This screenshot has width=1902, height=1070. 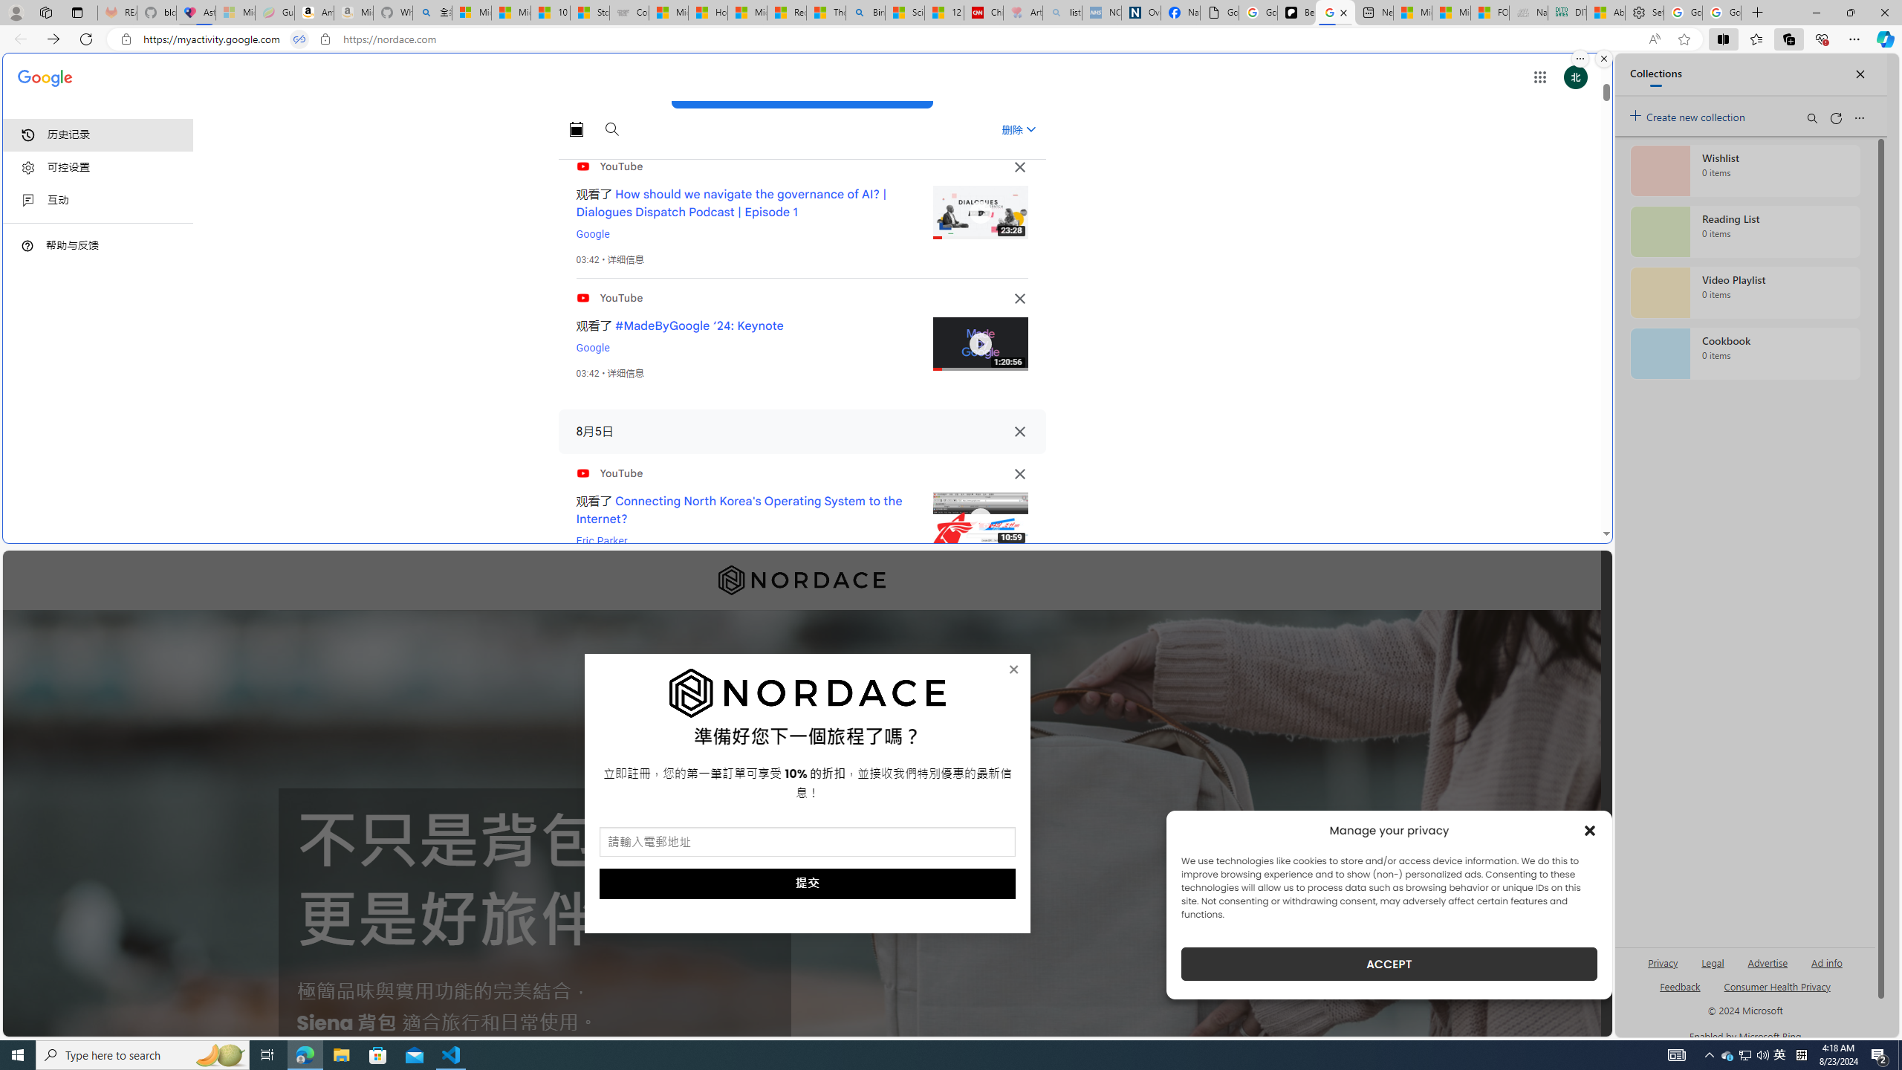 I want to click on Class: asE2Ub NMm5M, so click(x=1030, y=129).